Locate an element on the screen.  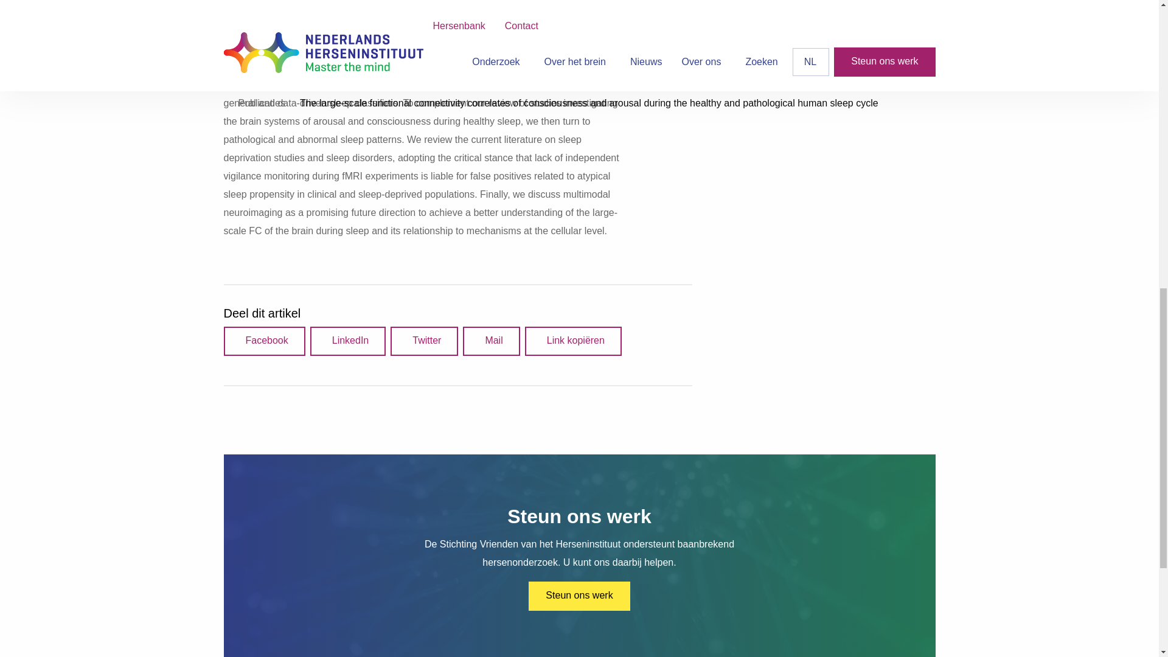
Share on LinkedIn is located at coordinates (348, 341).